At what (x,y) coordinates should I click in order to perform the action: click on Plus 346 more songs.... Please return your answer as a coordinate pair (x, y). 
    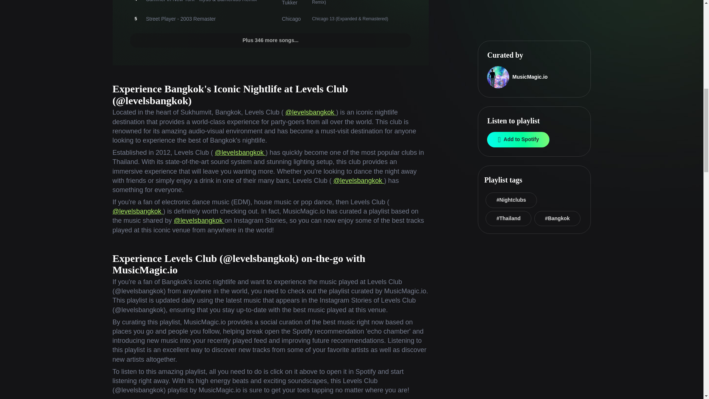
    Looking at the image, I should click on (270, 40).